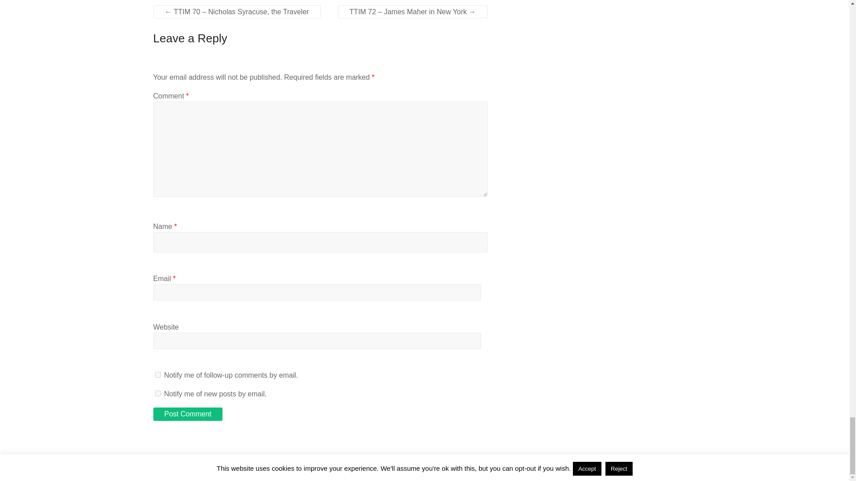  What do you see at coordinates (158, 393) in the screenshot?
I see `subscribe` at bounding box center [158, 393].